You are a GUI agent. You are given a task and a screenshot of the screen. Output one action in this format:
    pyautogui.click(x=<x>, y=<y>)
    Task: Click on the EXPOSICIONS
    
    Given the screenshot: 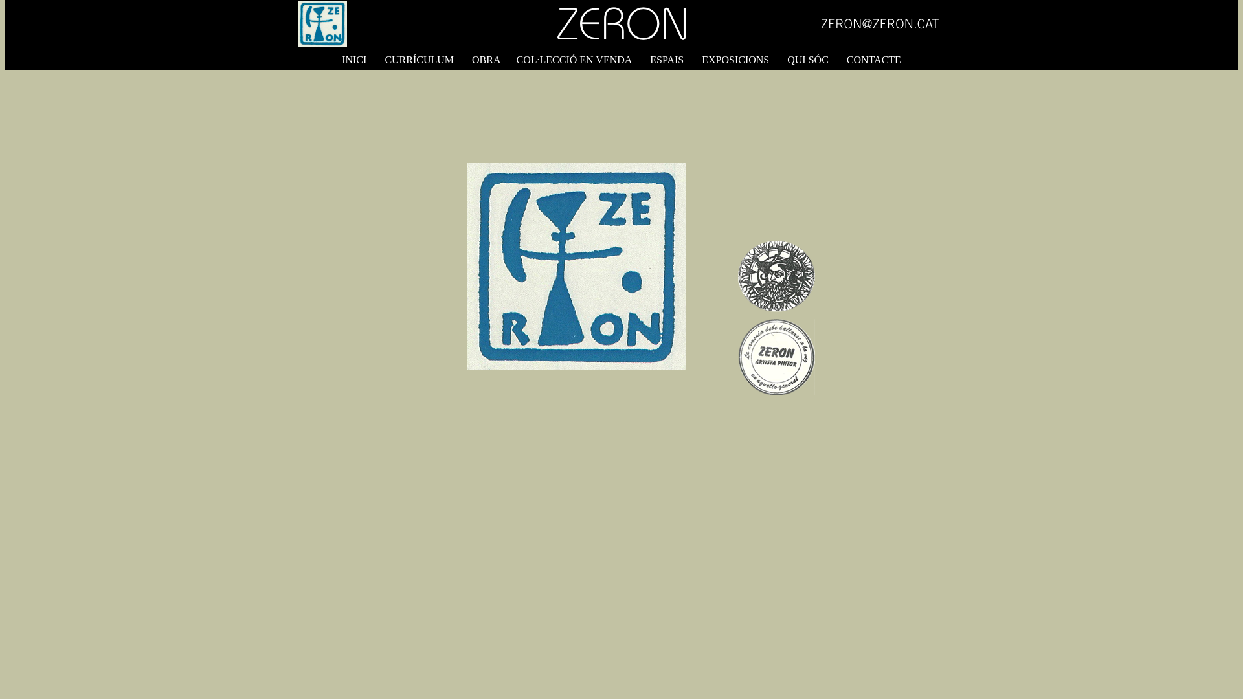 What is the action you would take?
    pyautogui.click(x=735, y=60)
    